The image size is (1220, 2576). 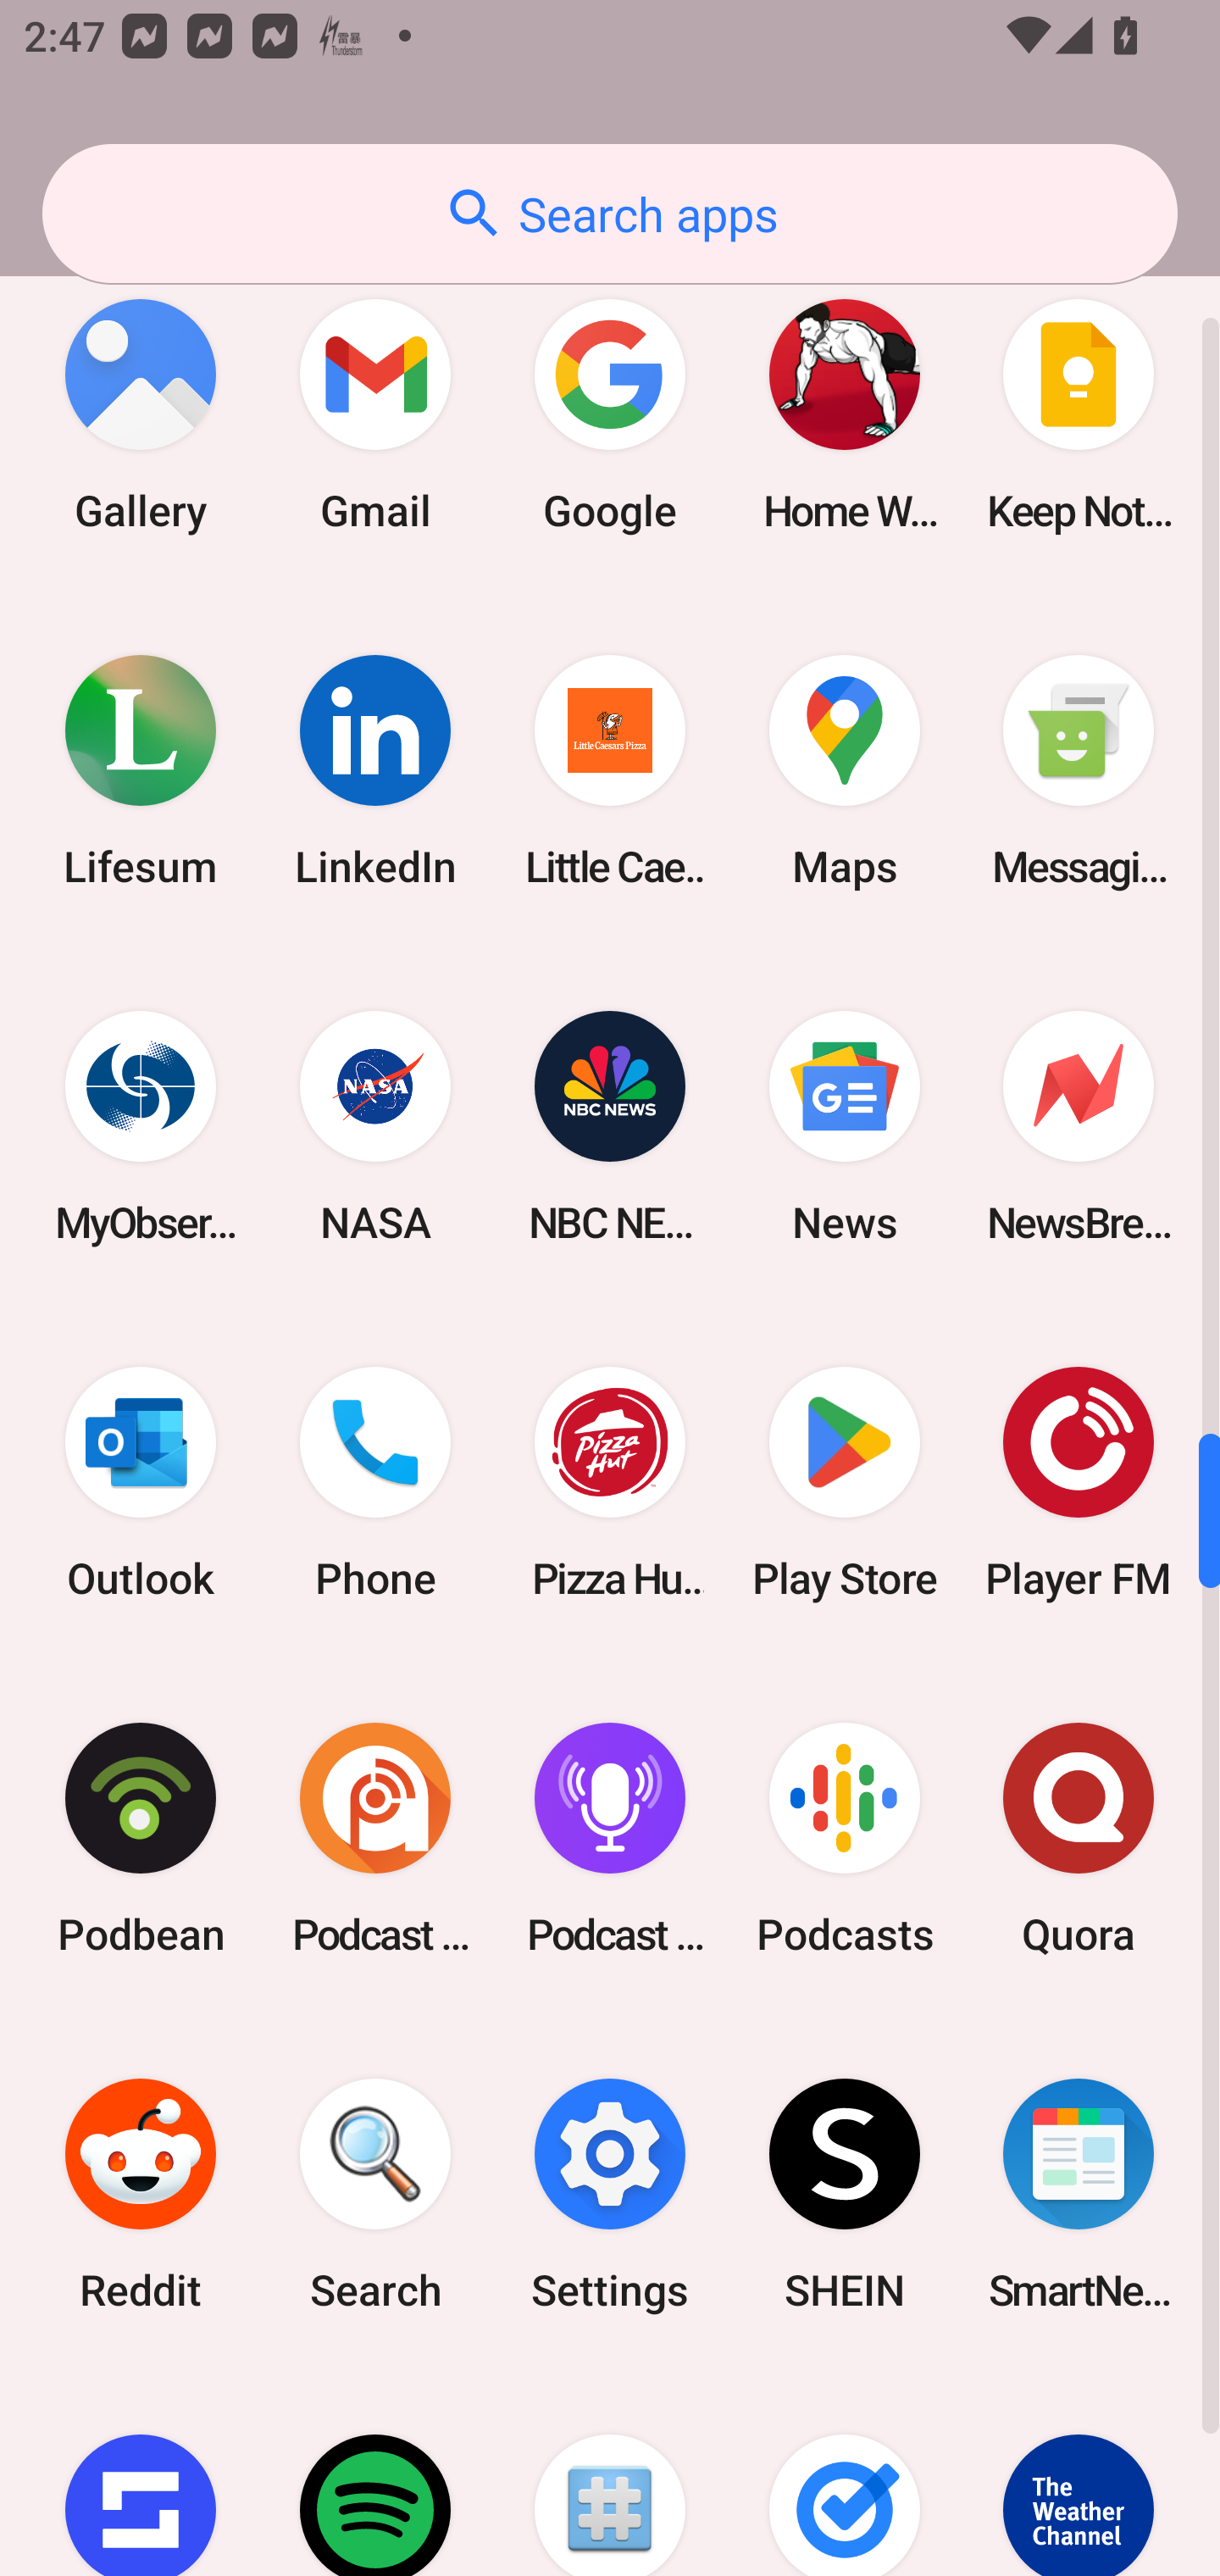 I want to click on Messaging, so click(x=1079, y=769).